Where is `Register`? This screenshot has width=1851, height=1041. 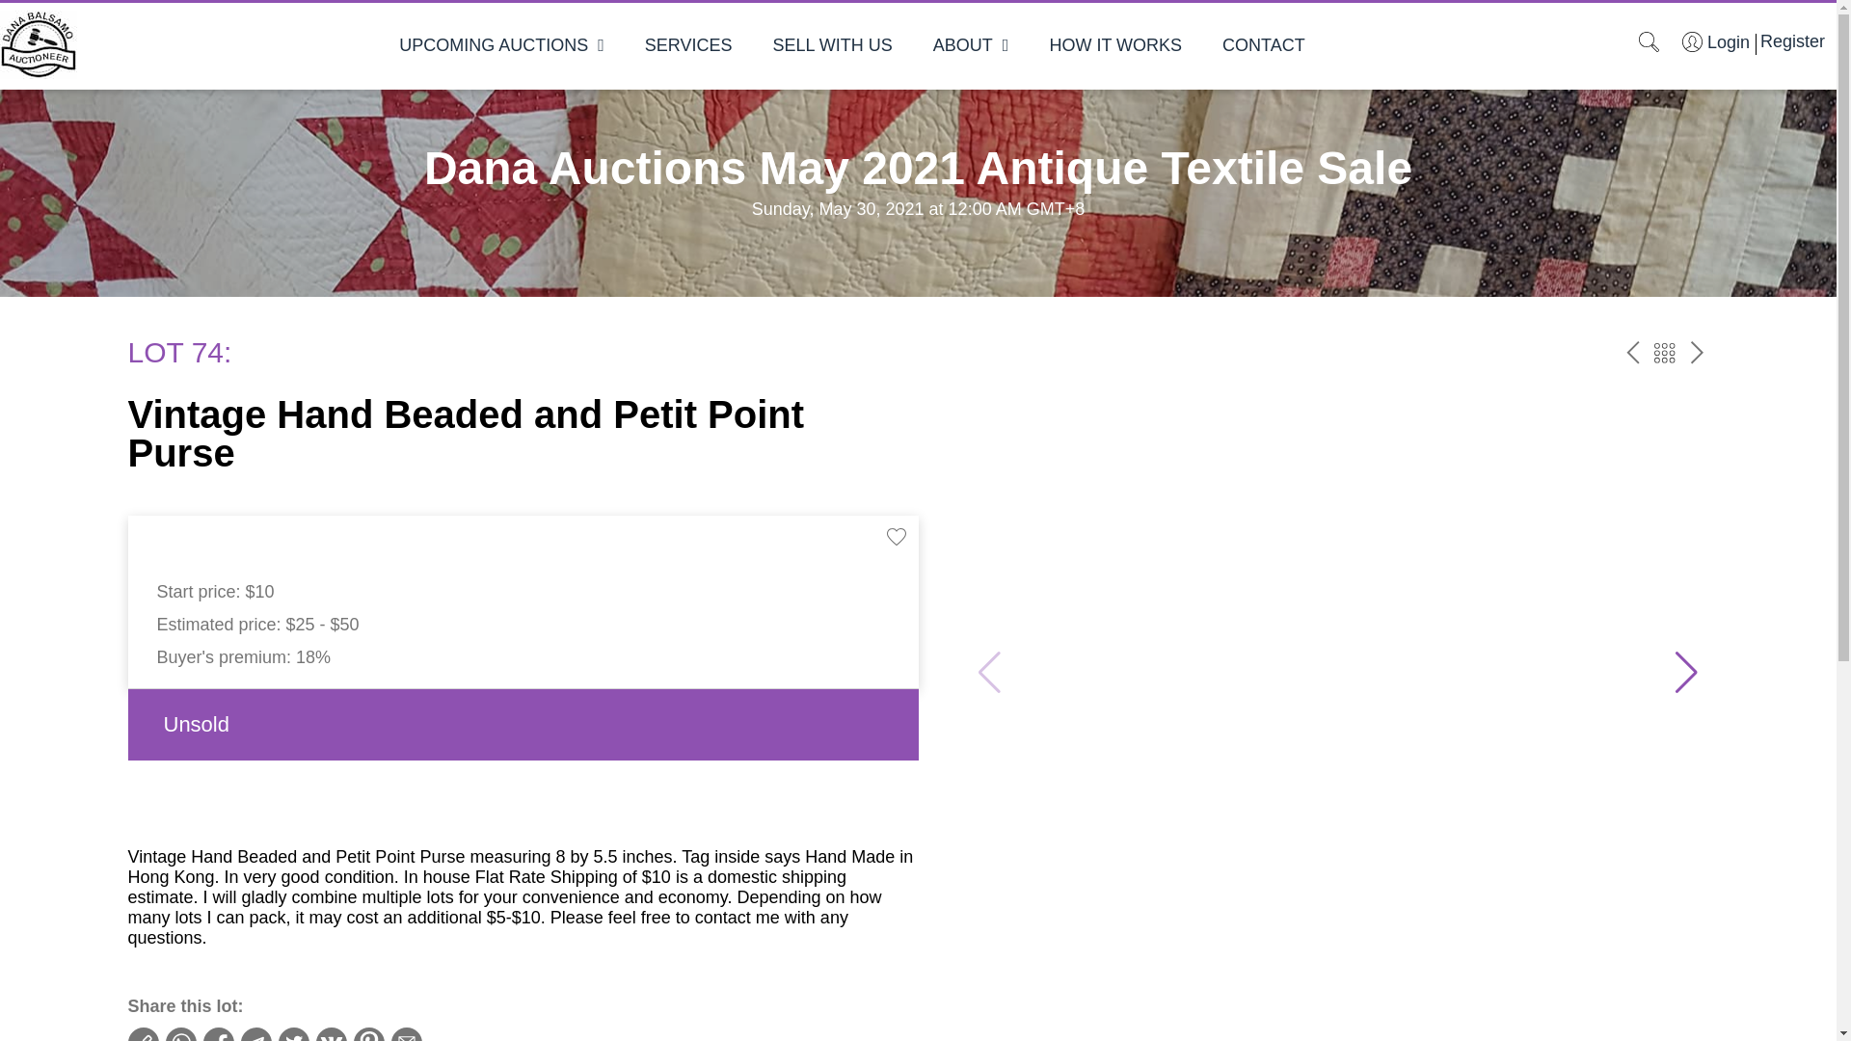 Register is located at coordinates (1789, 40).